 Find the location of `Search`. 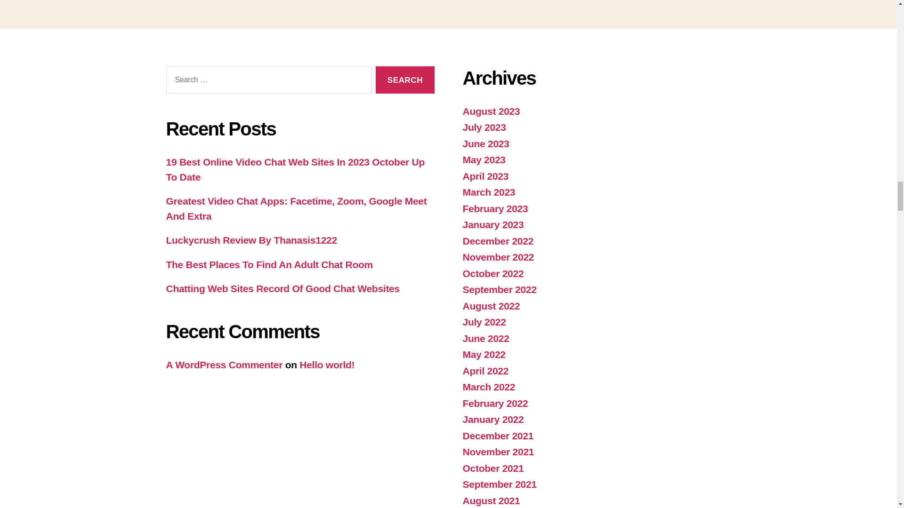

Search is located at coordinates (405, 80).